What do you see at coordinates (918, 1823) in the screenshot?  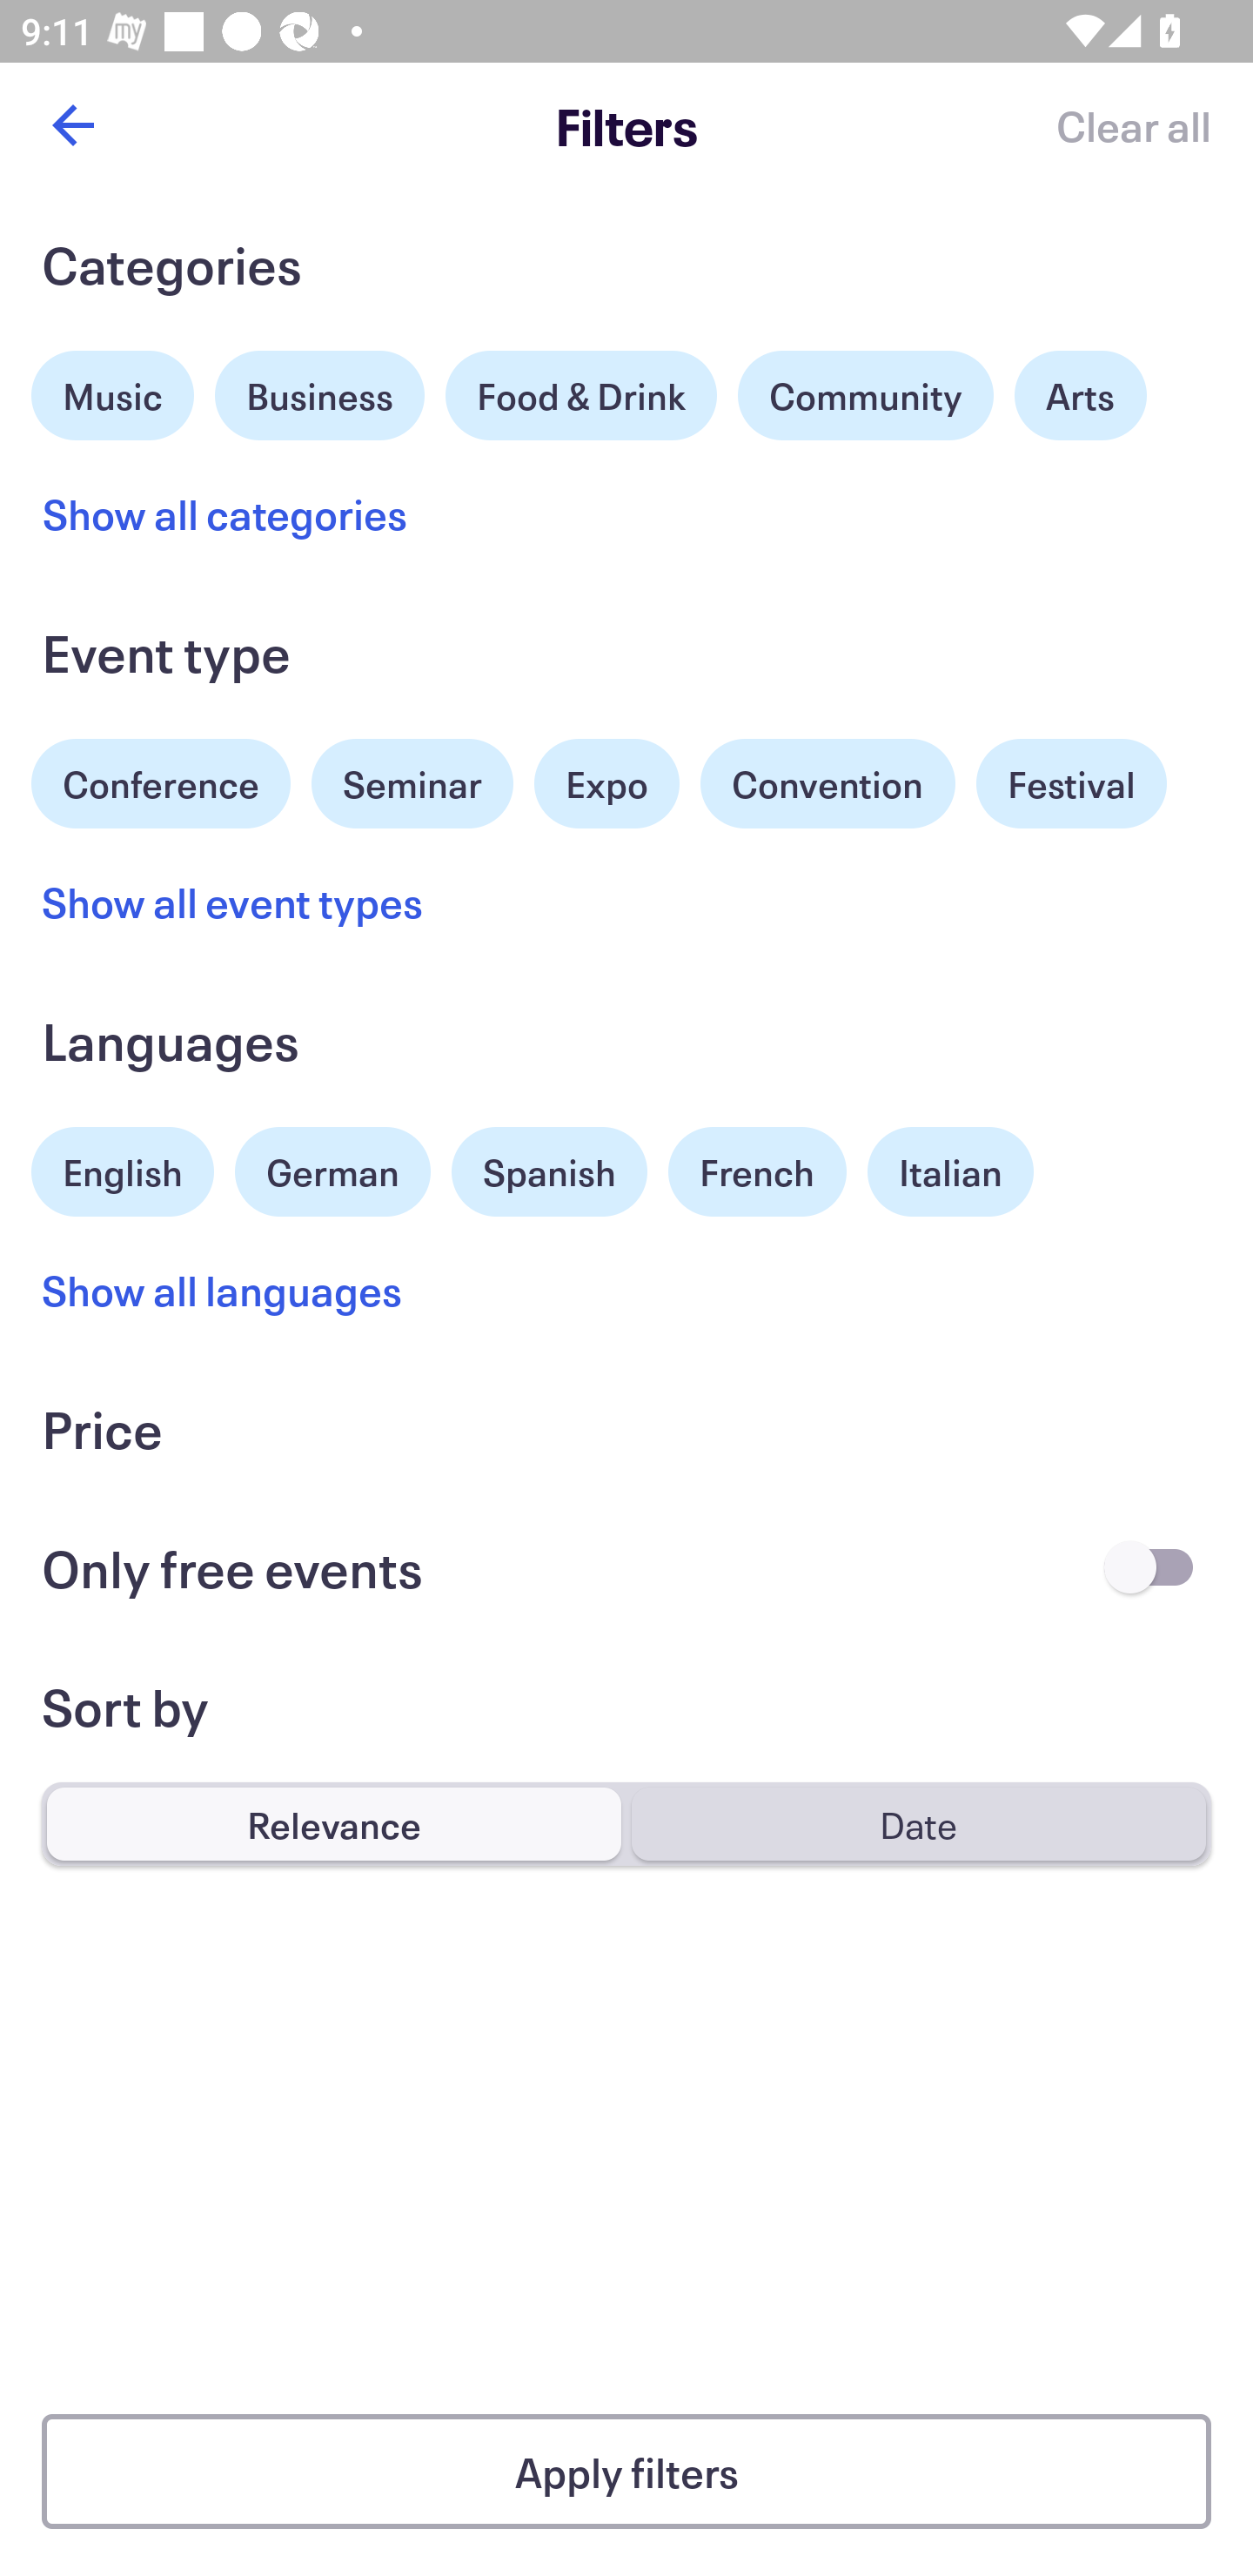 I see `Date` at bounding box center [918, 1823].